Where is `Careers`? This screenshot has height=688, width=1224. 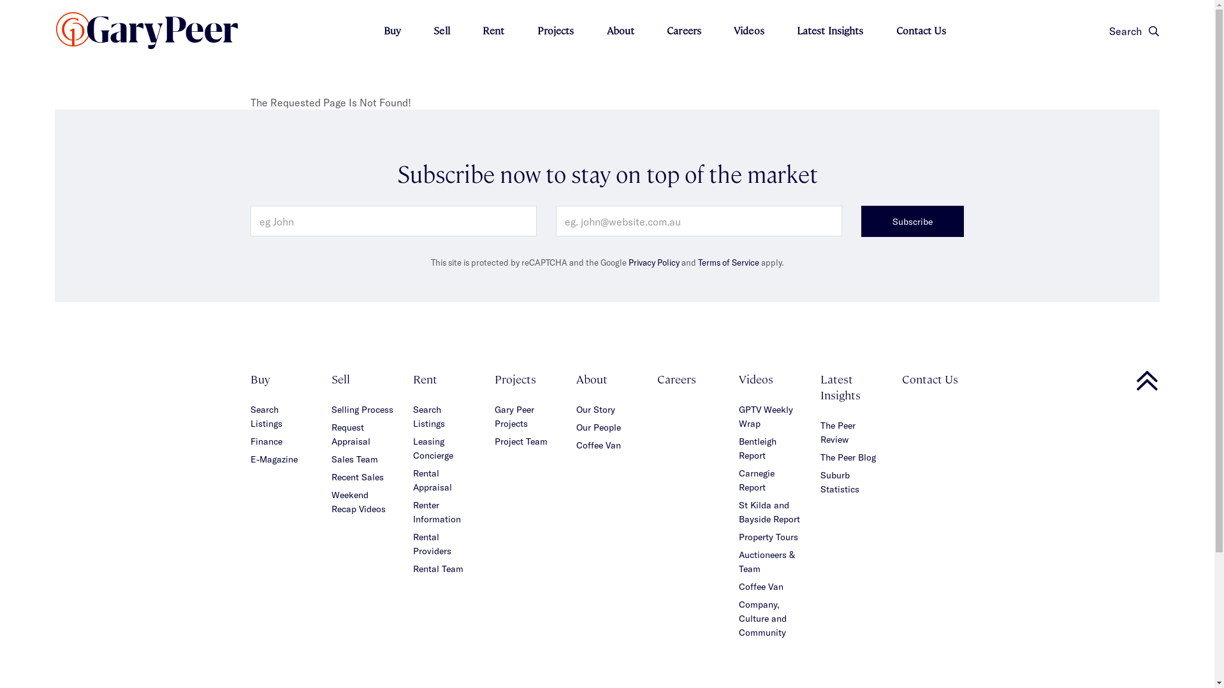
Careers is located at coordinates (684, 31).